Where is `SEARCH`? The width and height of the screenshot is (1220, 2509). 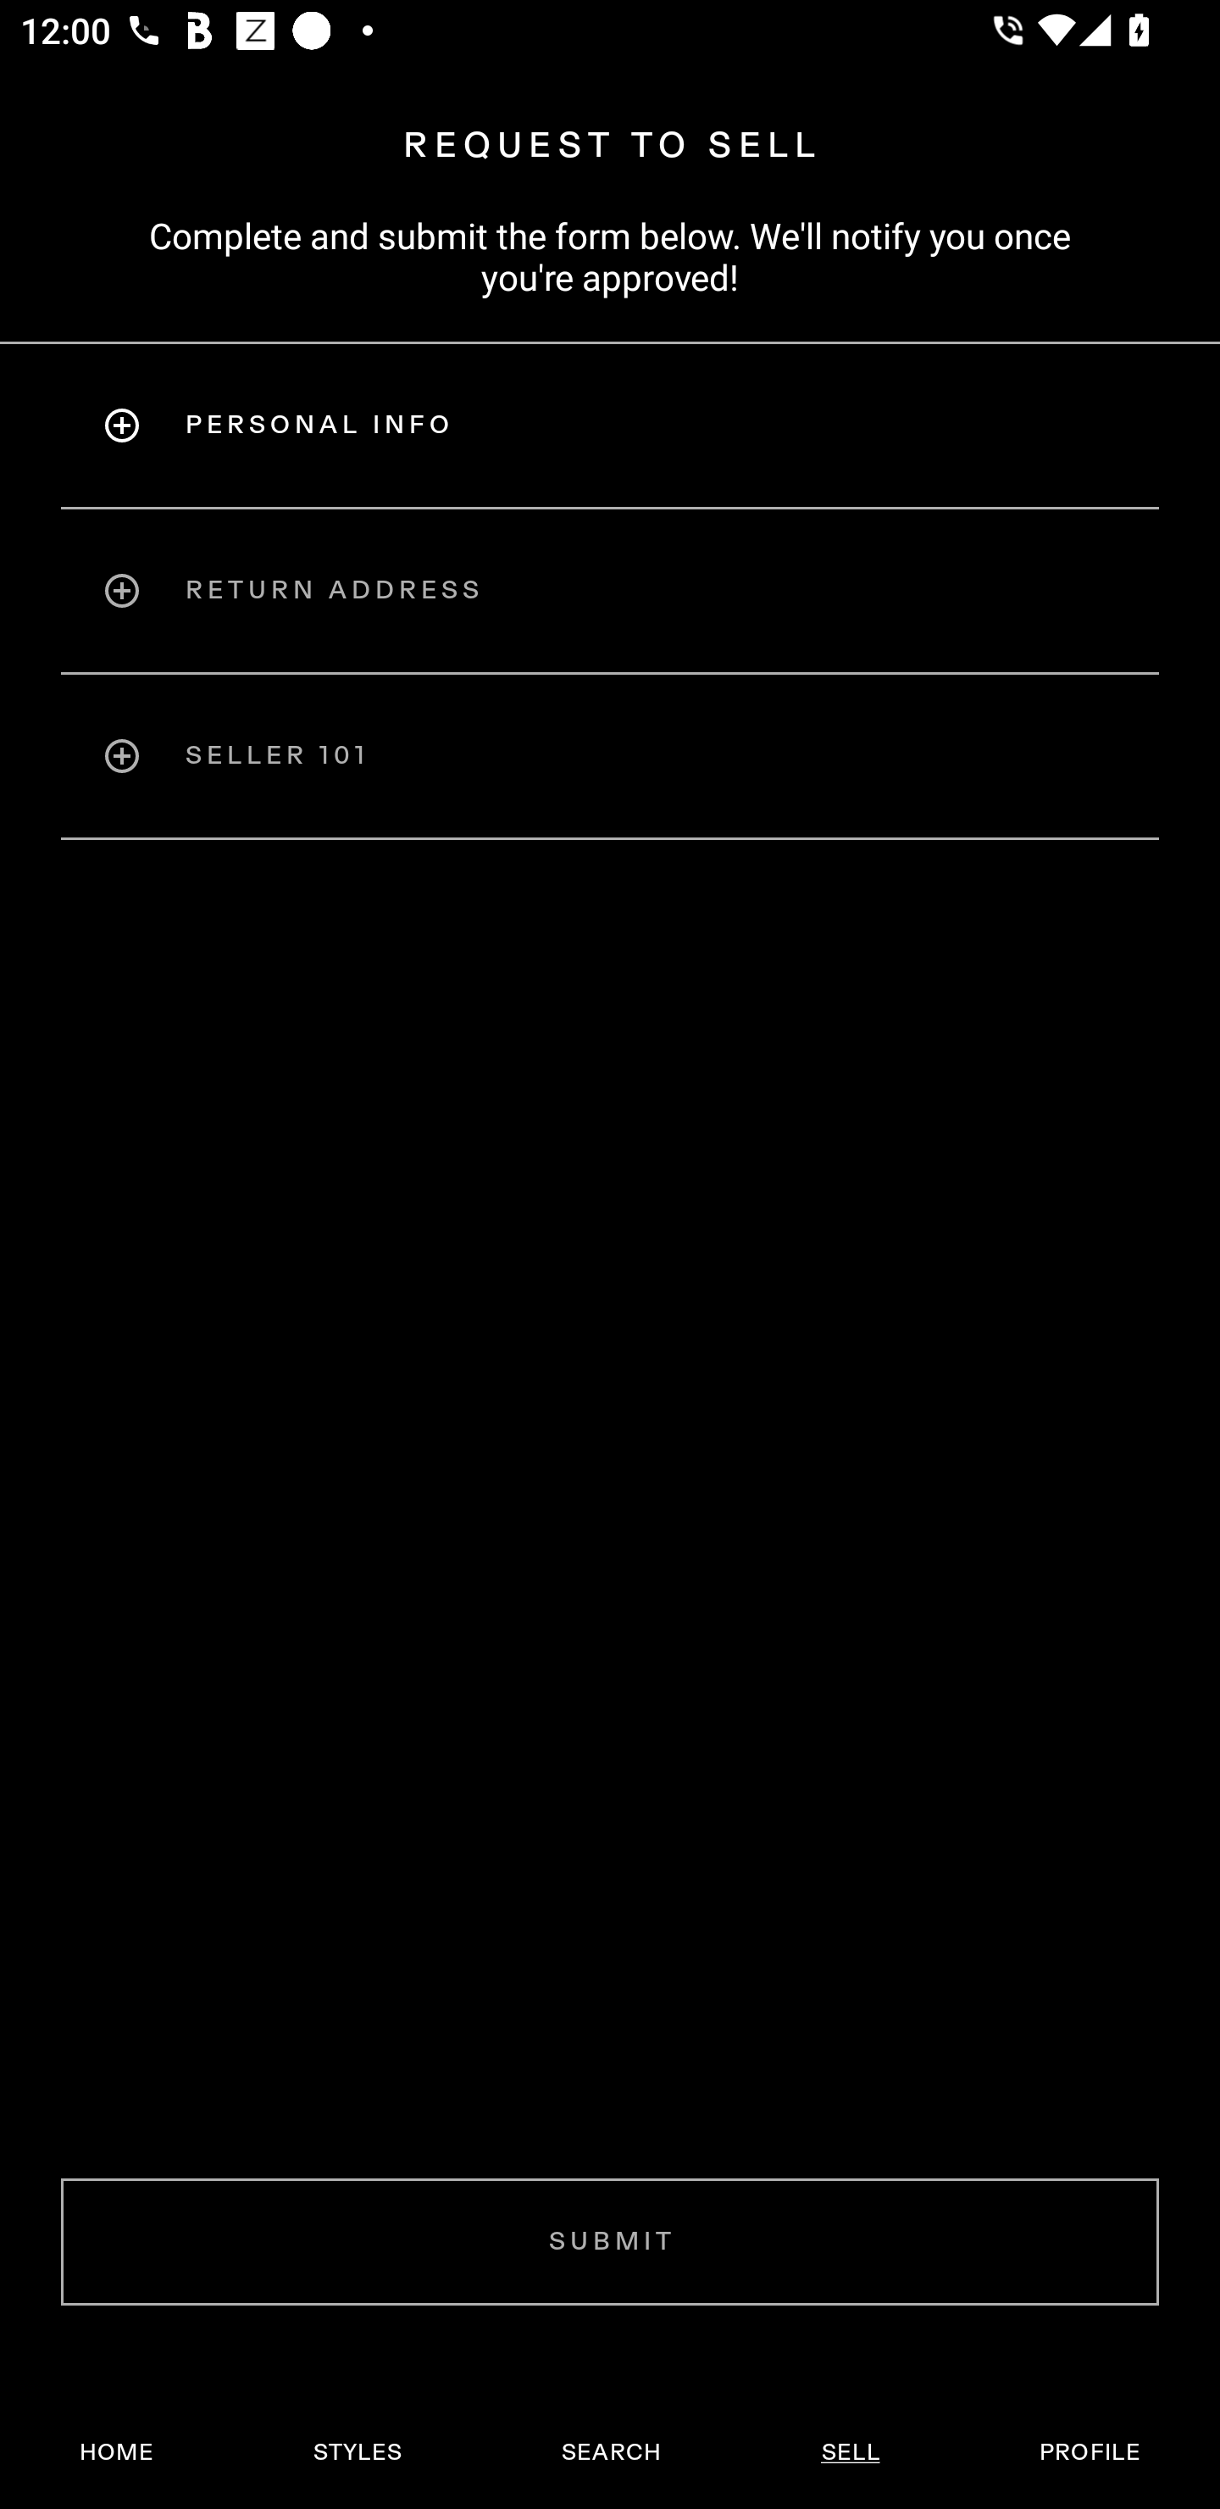
SEARCH is located at coordinates (611, 2452).